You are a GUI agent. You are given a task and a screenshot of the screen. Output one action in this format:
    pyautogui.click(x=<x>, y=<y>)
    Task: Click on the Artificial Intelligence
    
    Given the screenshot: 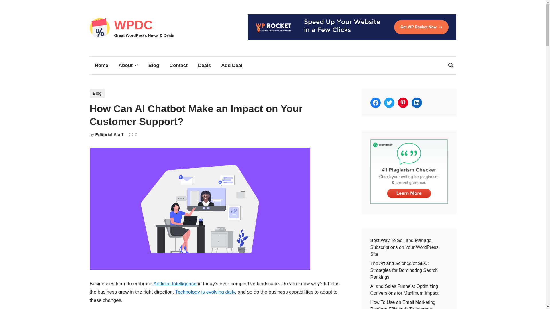 What is the action you would take?
    pyautogui.click(x=175, y=284)
    